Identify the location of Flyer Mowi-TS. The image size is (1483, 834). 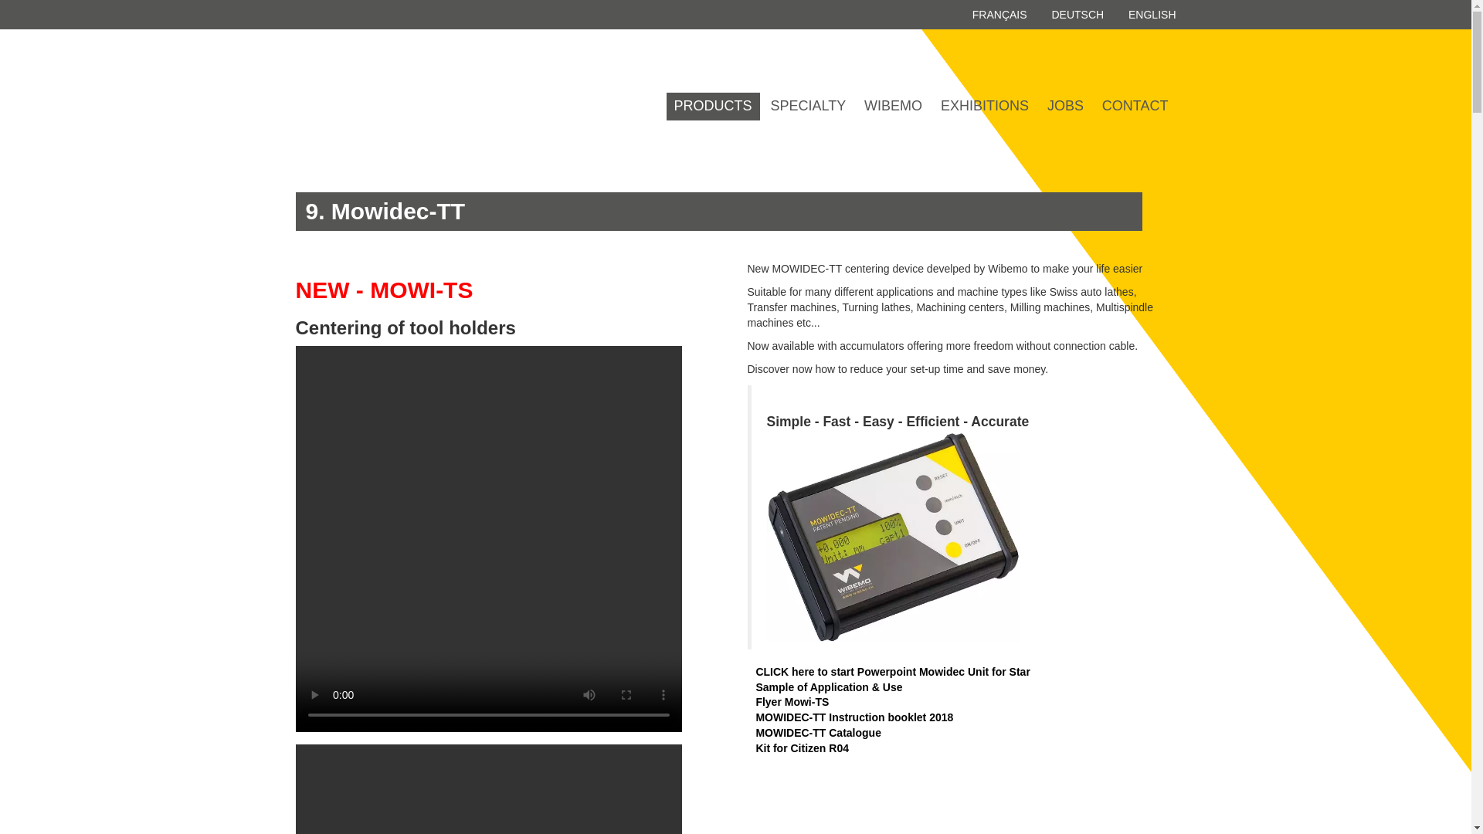
(788, 701).